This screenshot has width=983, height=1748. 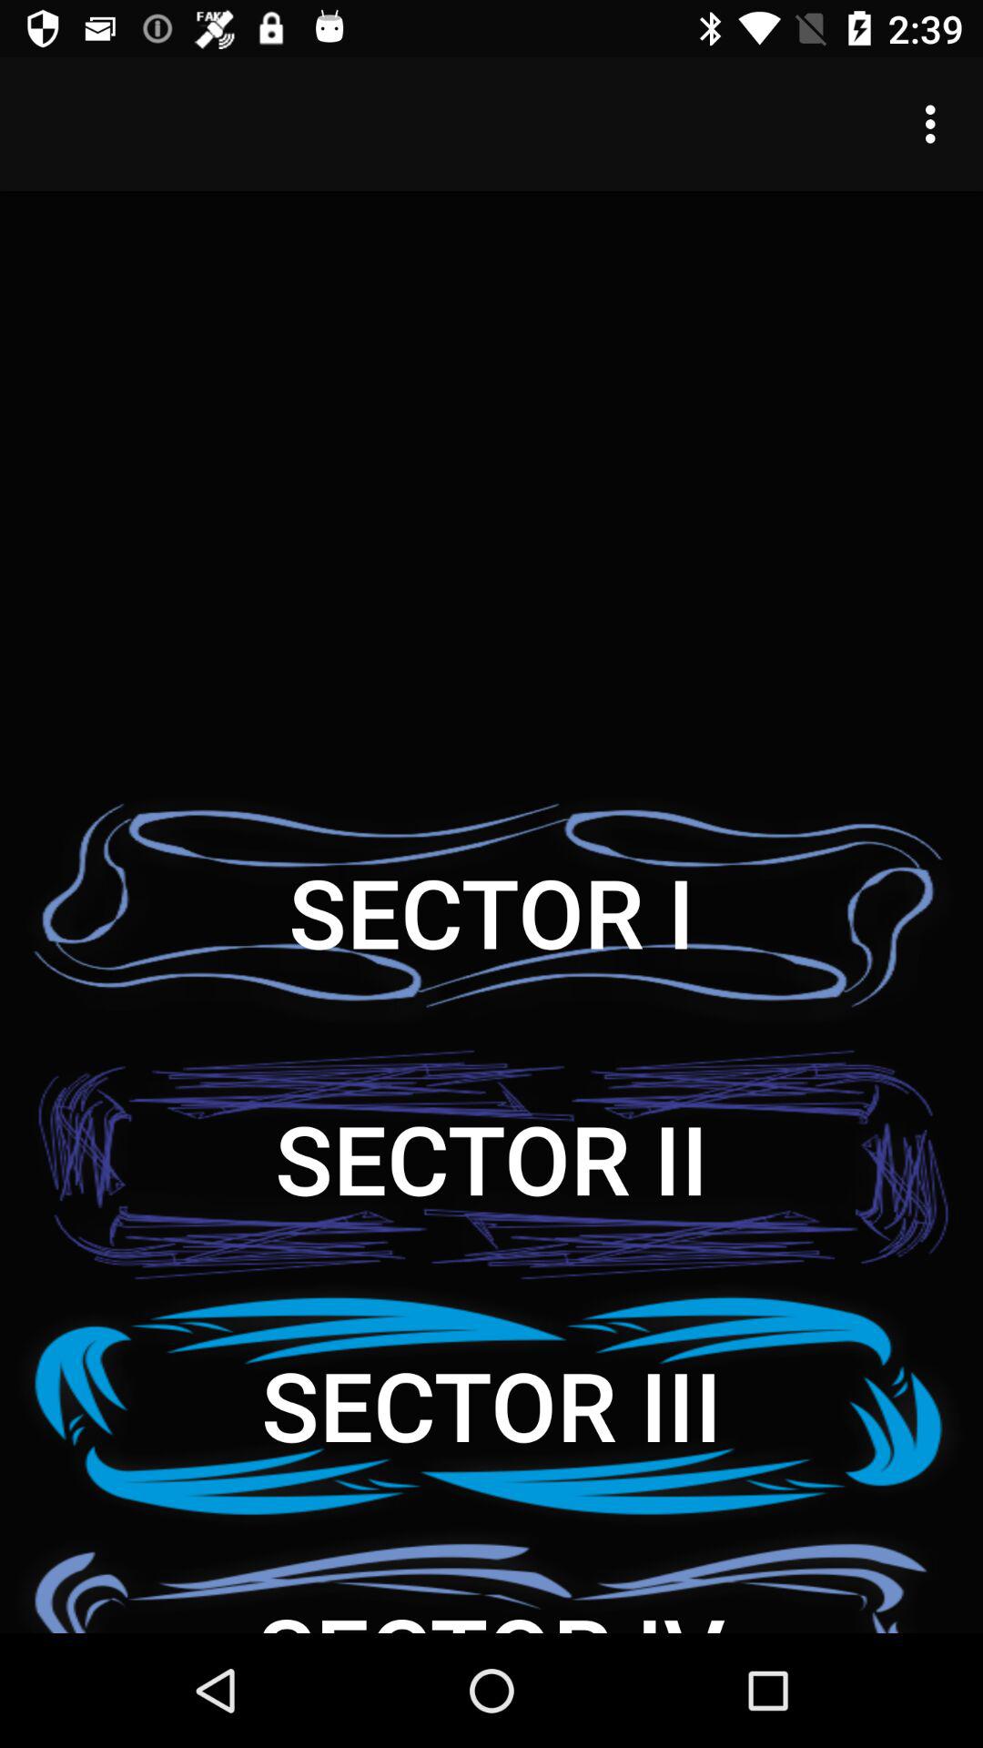 What do you see at coordinates (491, 1580) in the screenshot?
I see `swipe to the sector iv icon` at bounding box center [491, 1580].